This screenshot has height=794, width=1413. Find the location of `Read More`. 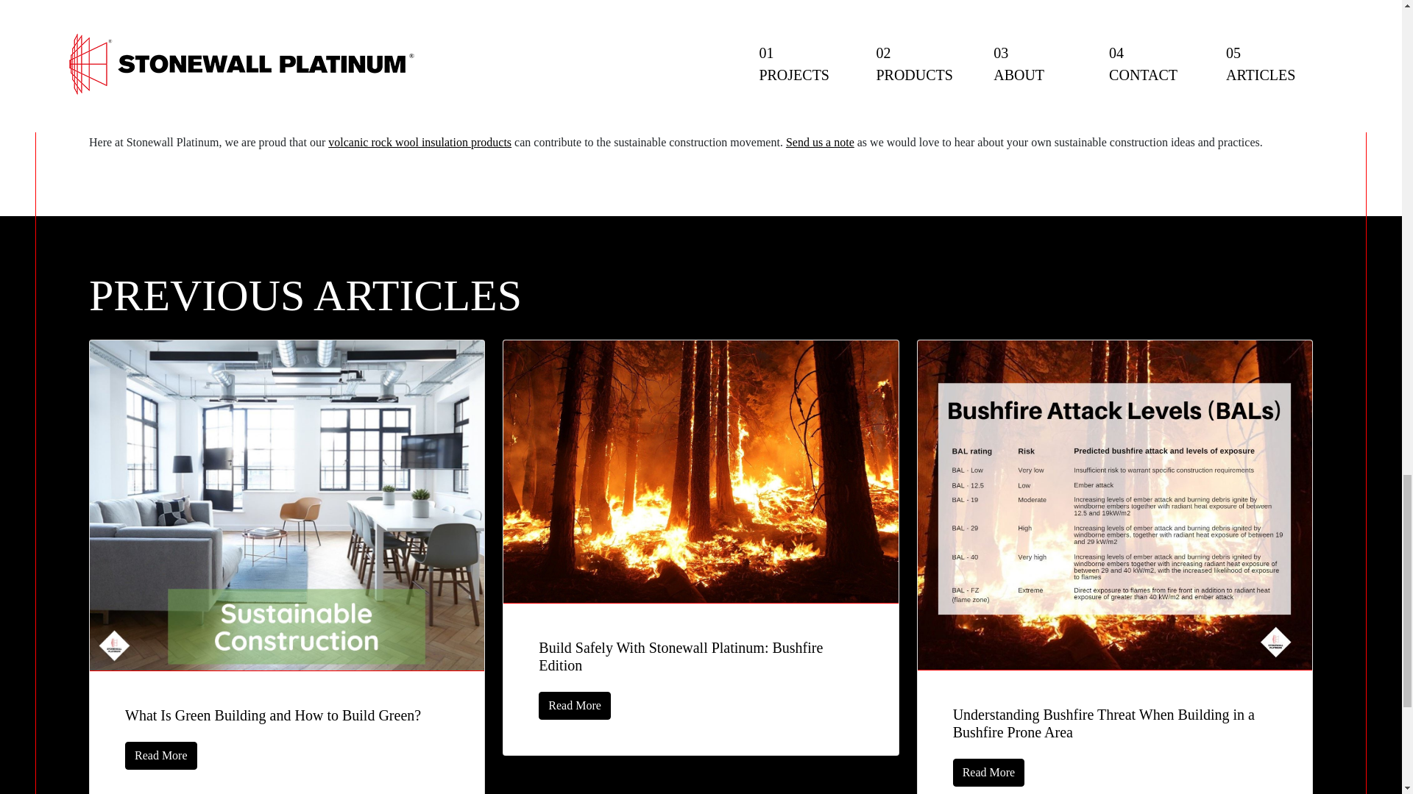

Read More is located at coordinates (161, 755).